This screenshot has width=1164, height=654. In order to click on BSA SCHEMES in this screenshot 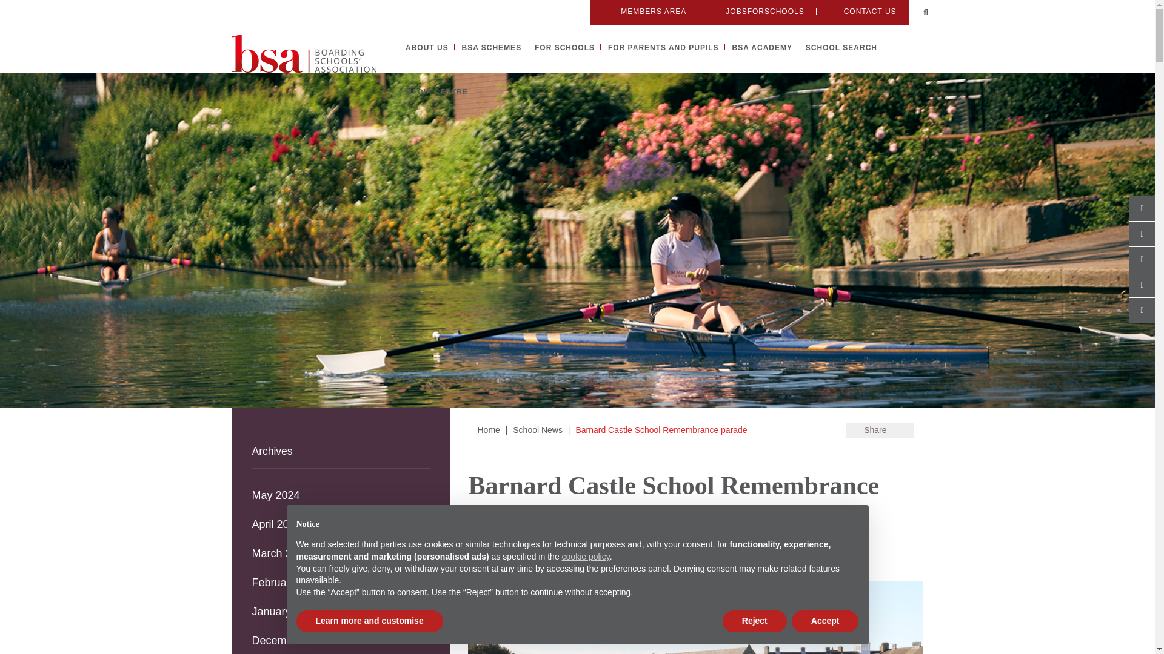, I will do `click(492, 48)`.